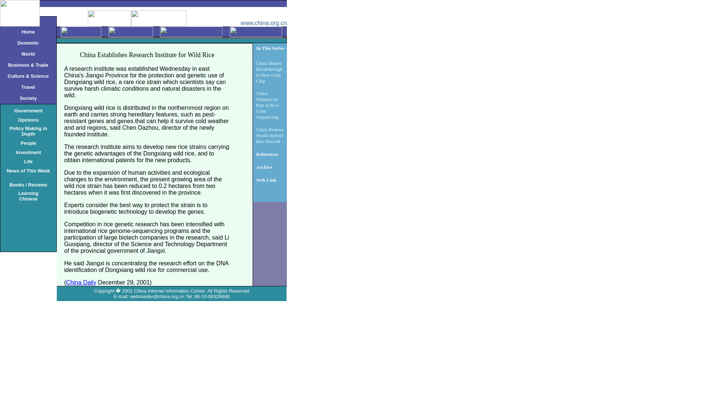  Describe the element at coordinates (28, 98) in the screenshot. I see `Society` at that location.